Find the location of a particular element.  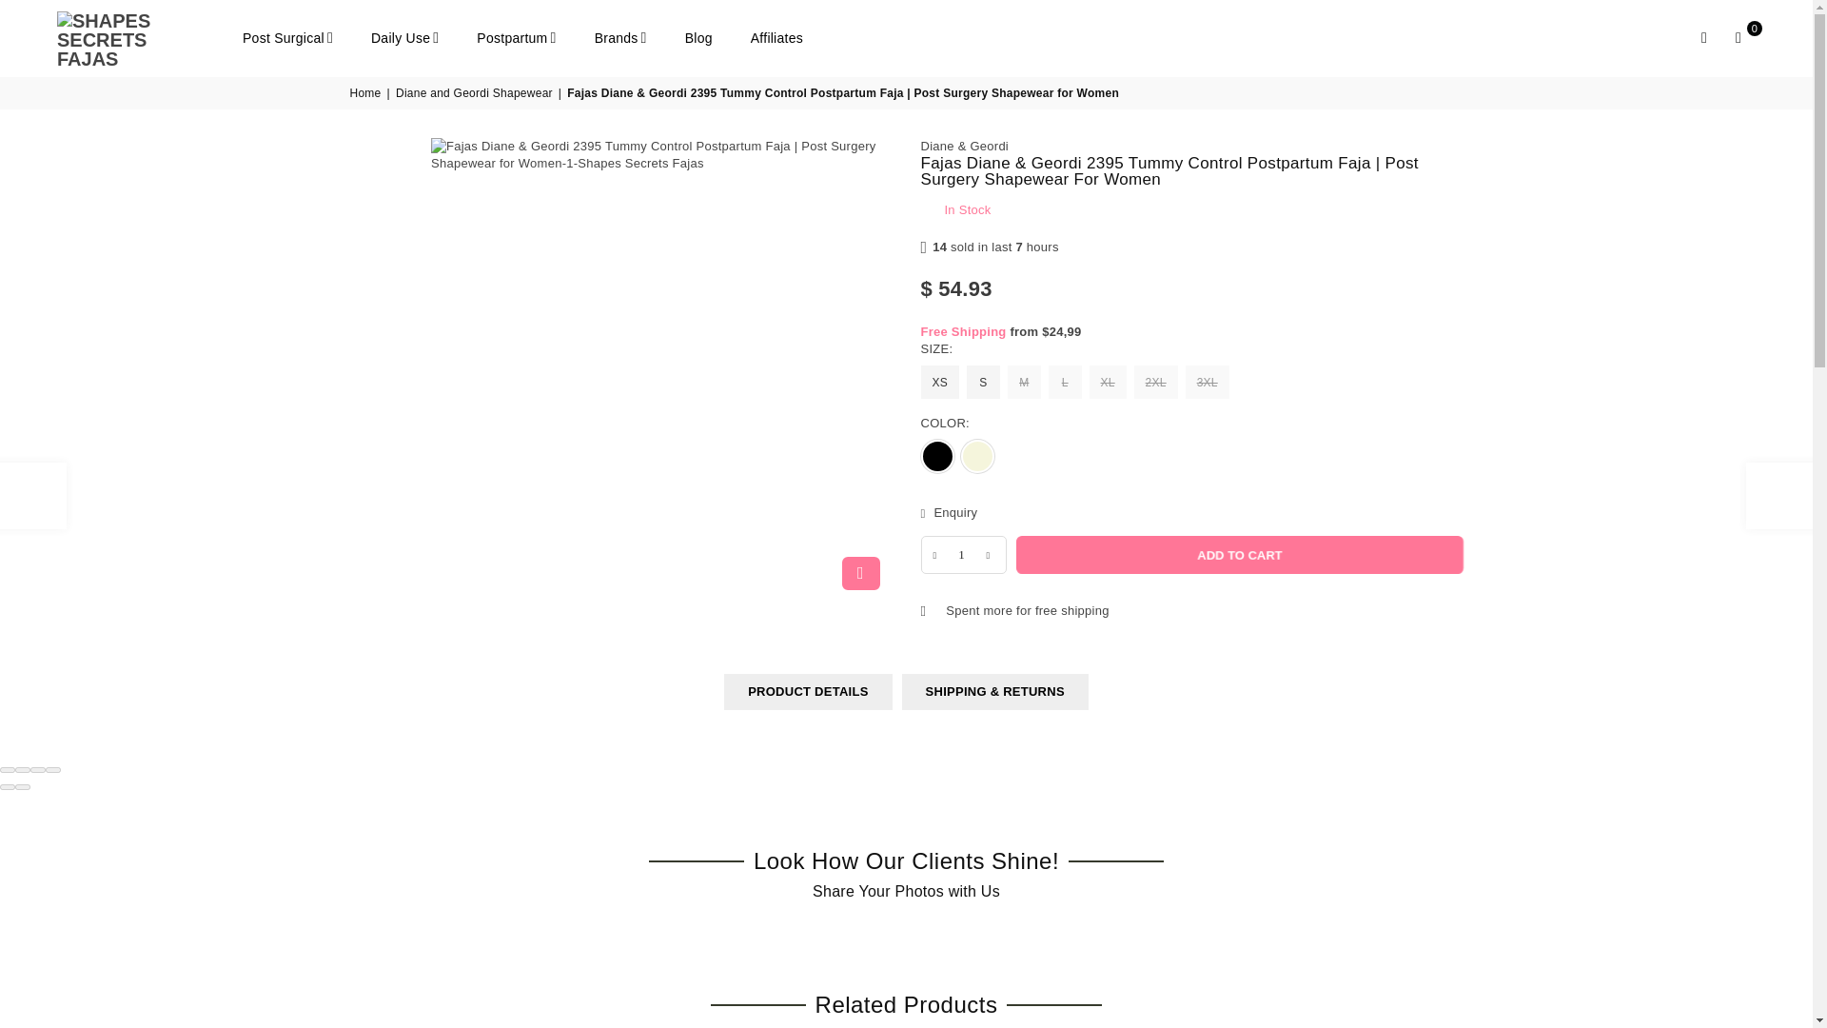

Previous Product is located at coordinates (32, 496).